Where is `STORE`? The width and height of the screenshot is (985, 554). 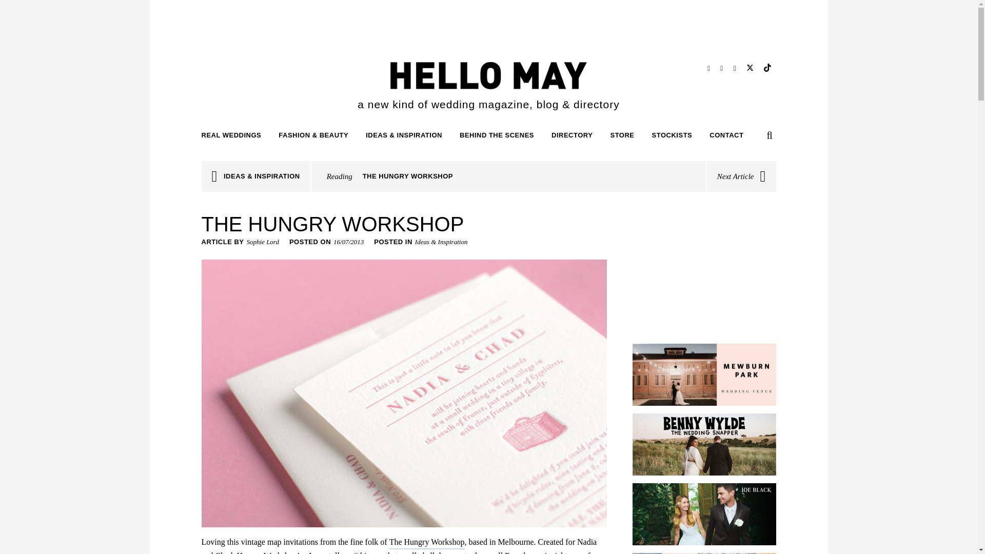 STORE is located at coordinates (622, 135).